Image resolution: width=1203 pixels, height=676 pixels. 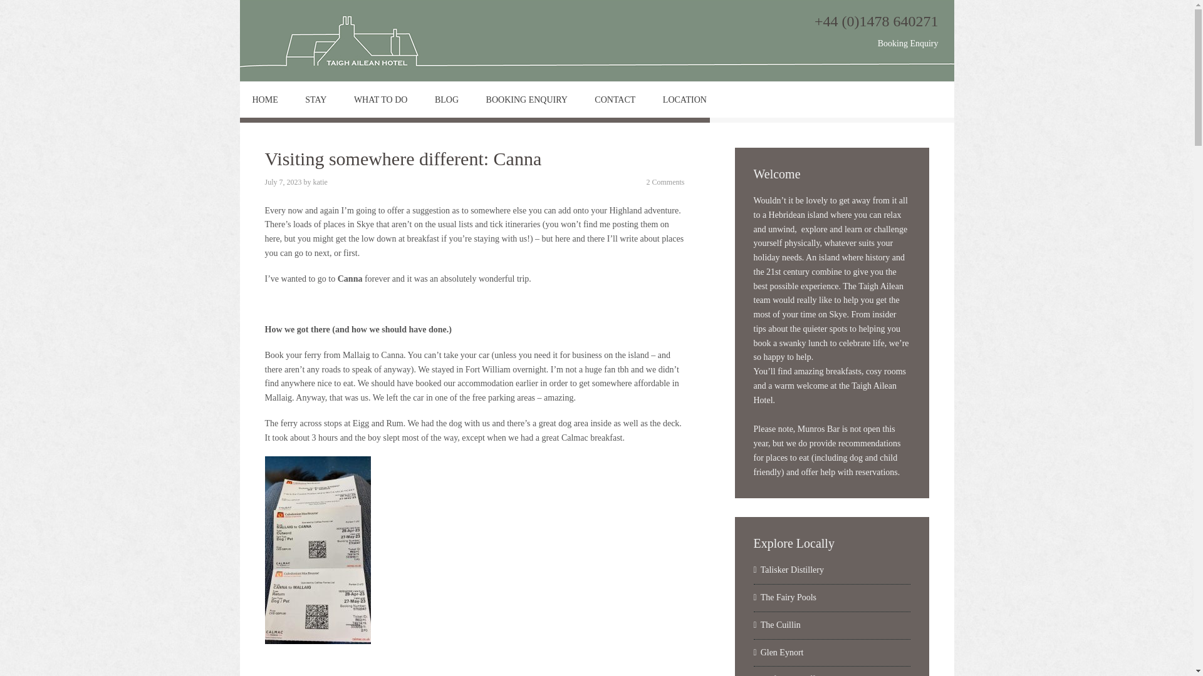 I want to click on LOCATION, so click(x=685, y=99).